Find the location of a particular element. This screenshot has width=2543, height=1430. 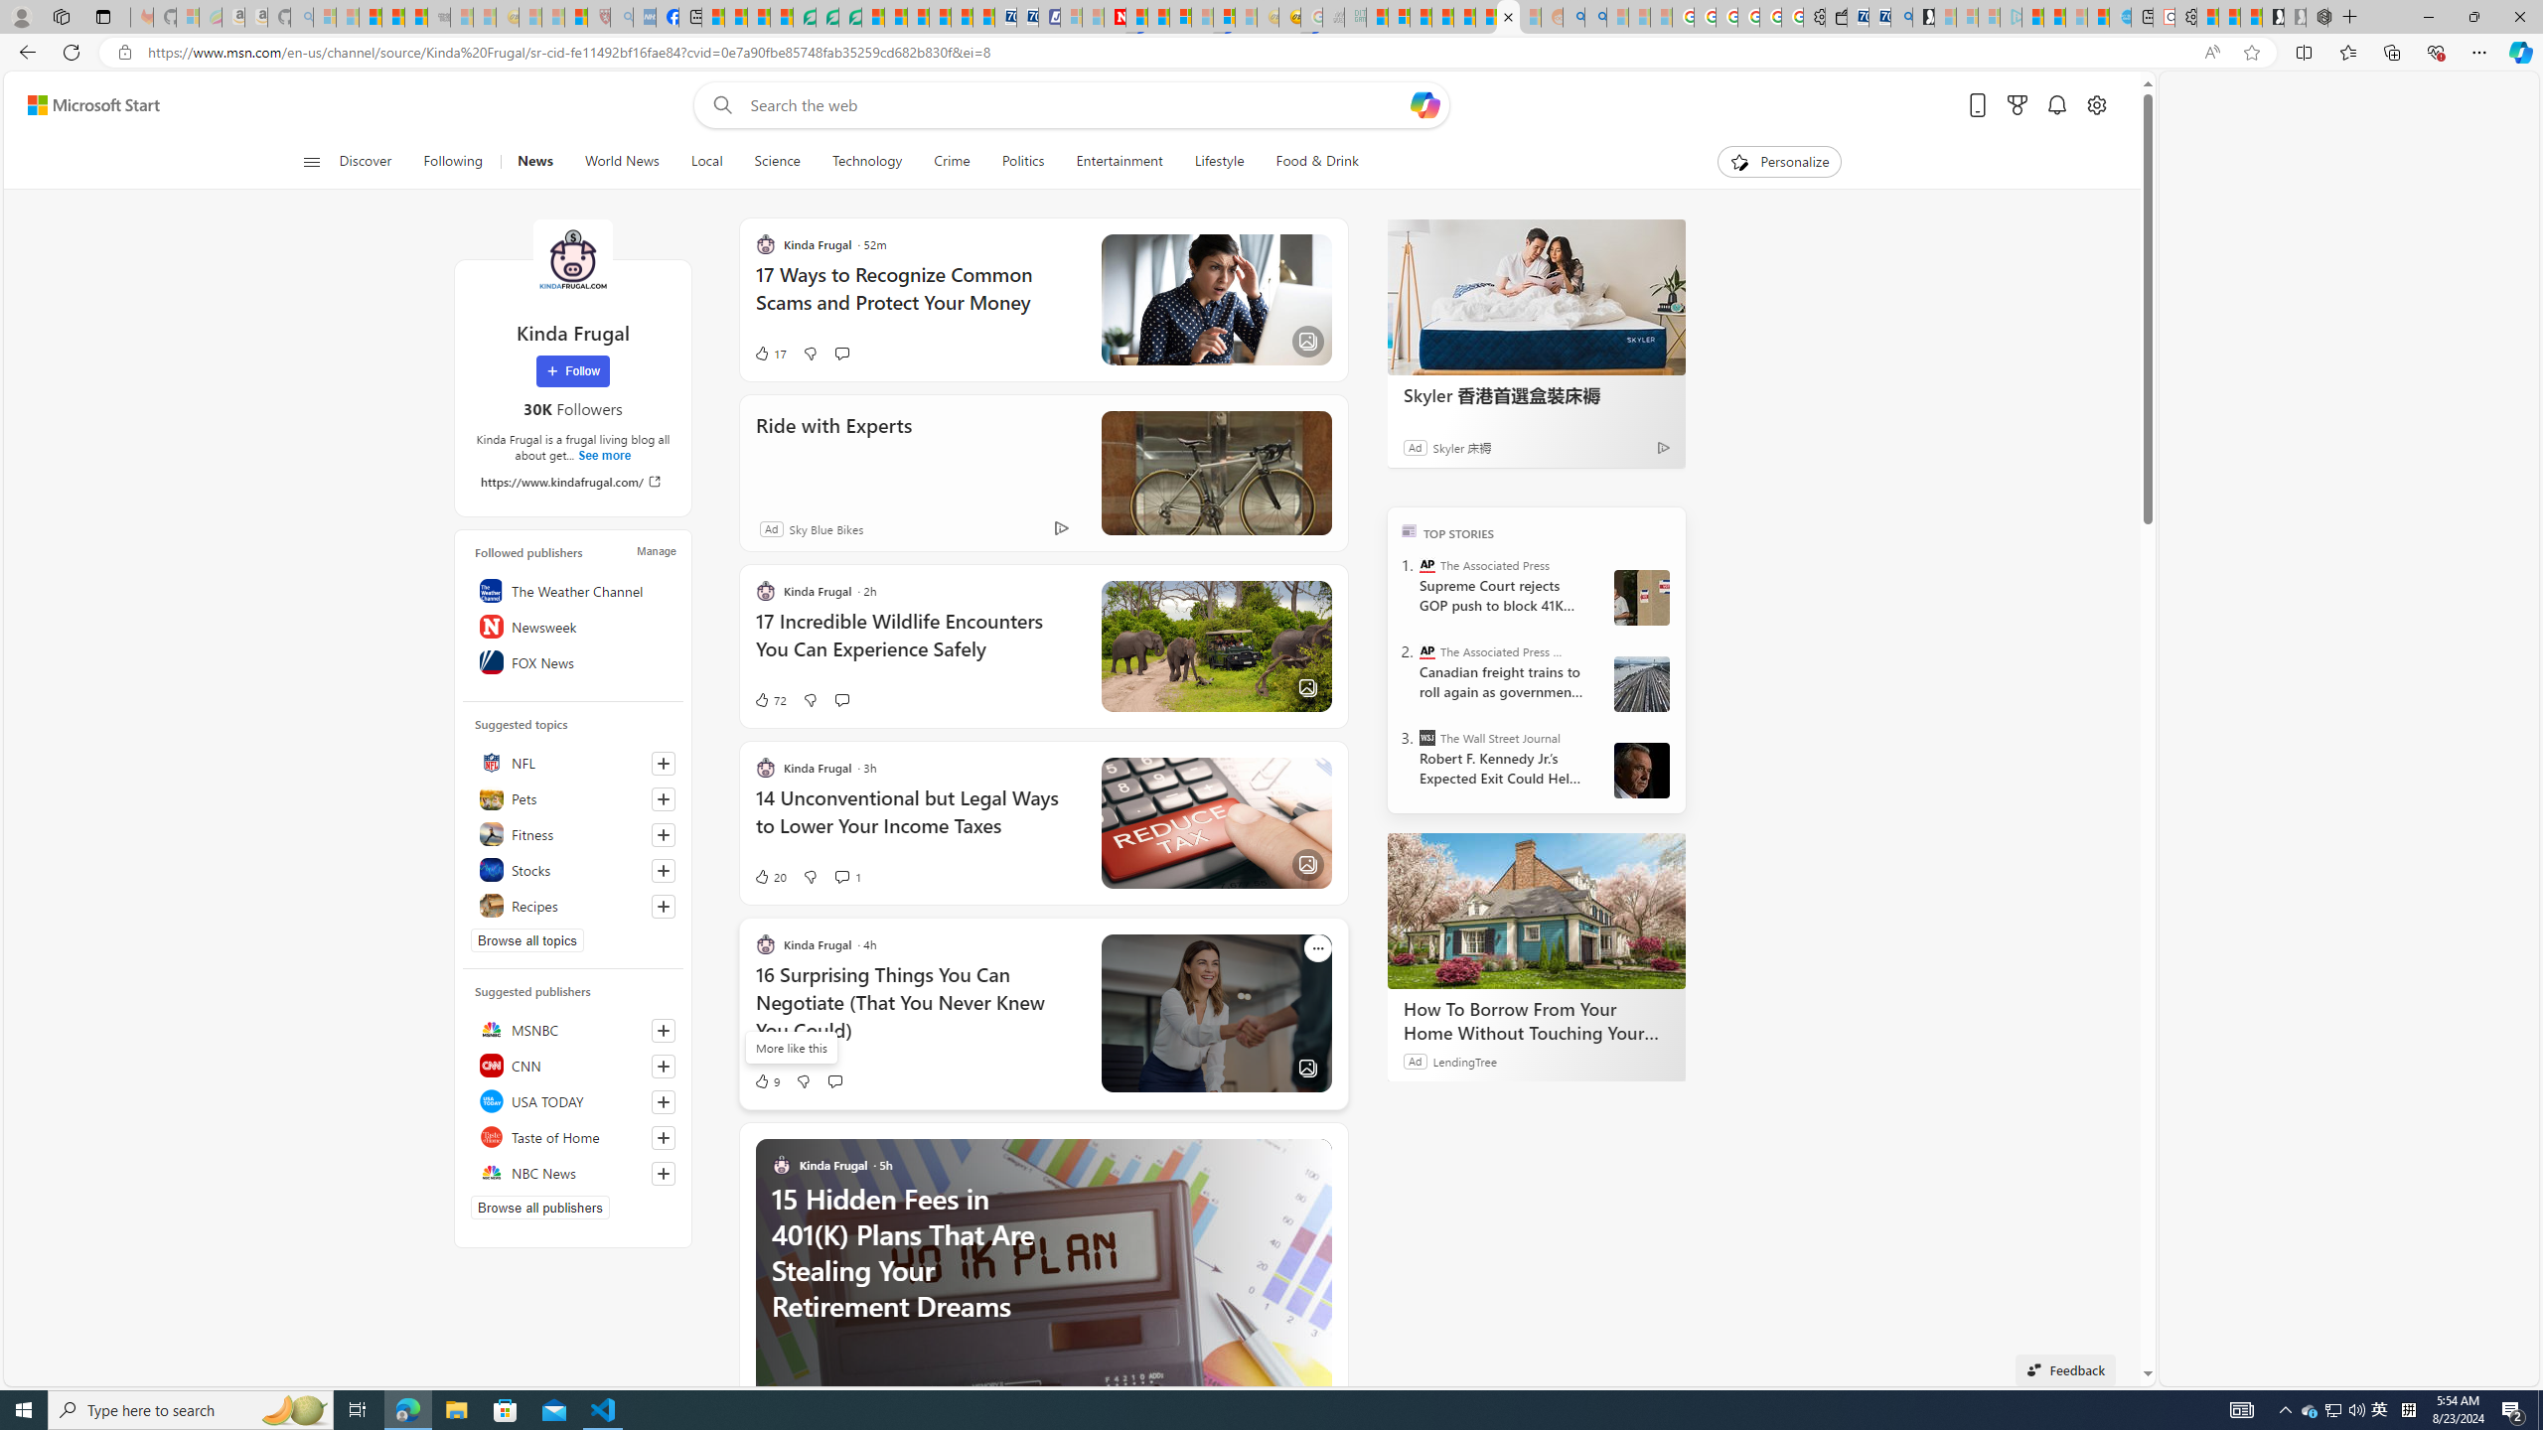

Local is located at coordinates (706, 162).